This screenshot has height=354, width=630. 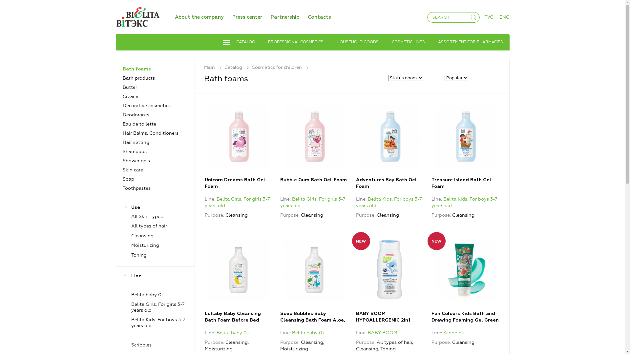 I want to click on Belita Girls. For girls 3-7 years old, so click(x=313, y=203).